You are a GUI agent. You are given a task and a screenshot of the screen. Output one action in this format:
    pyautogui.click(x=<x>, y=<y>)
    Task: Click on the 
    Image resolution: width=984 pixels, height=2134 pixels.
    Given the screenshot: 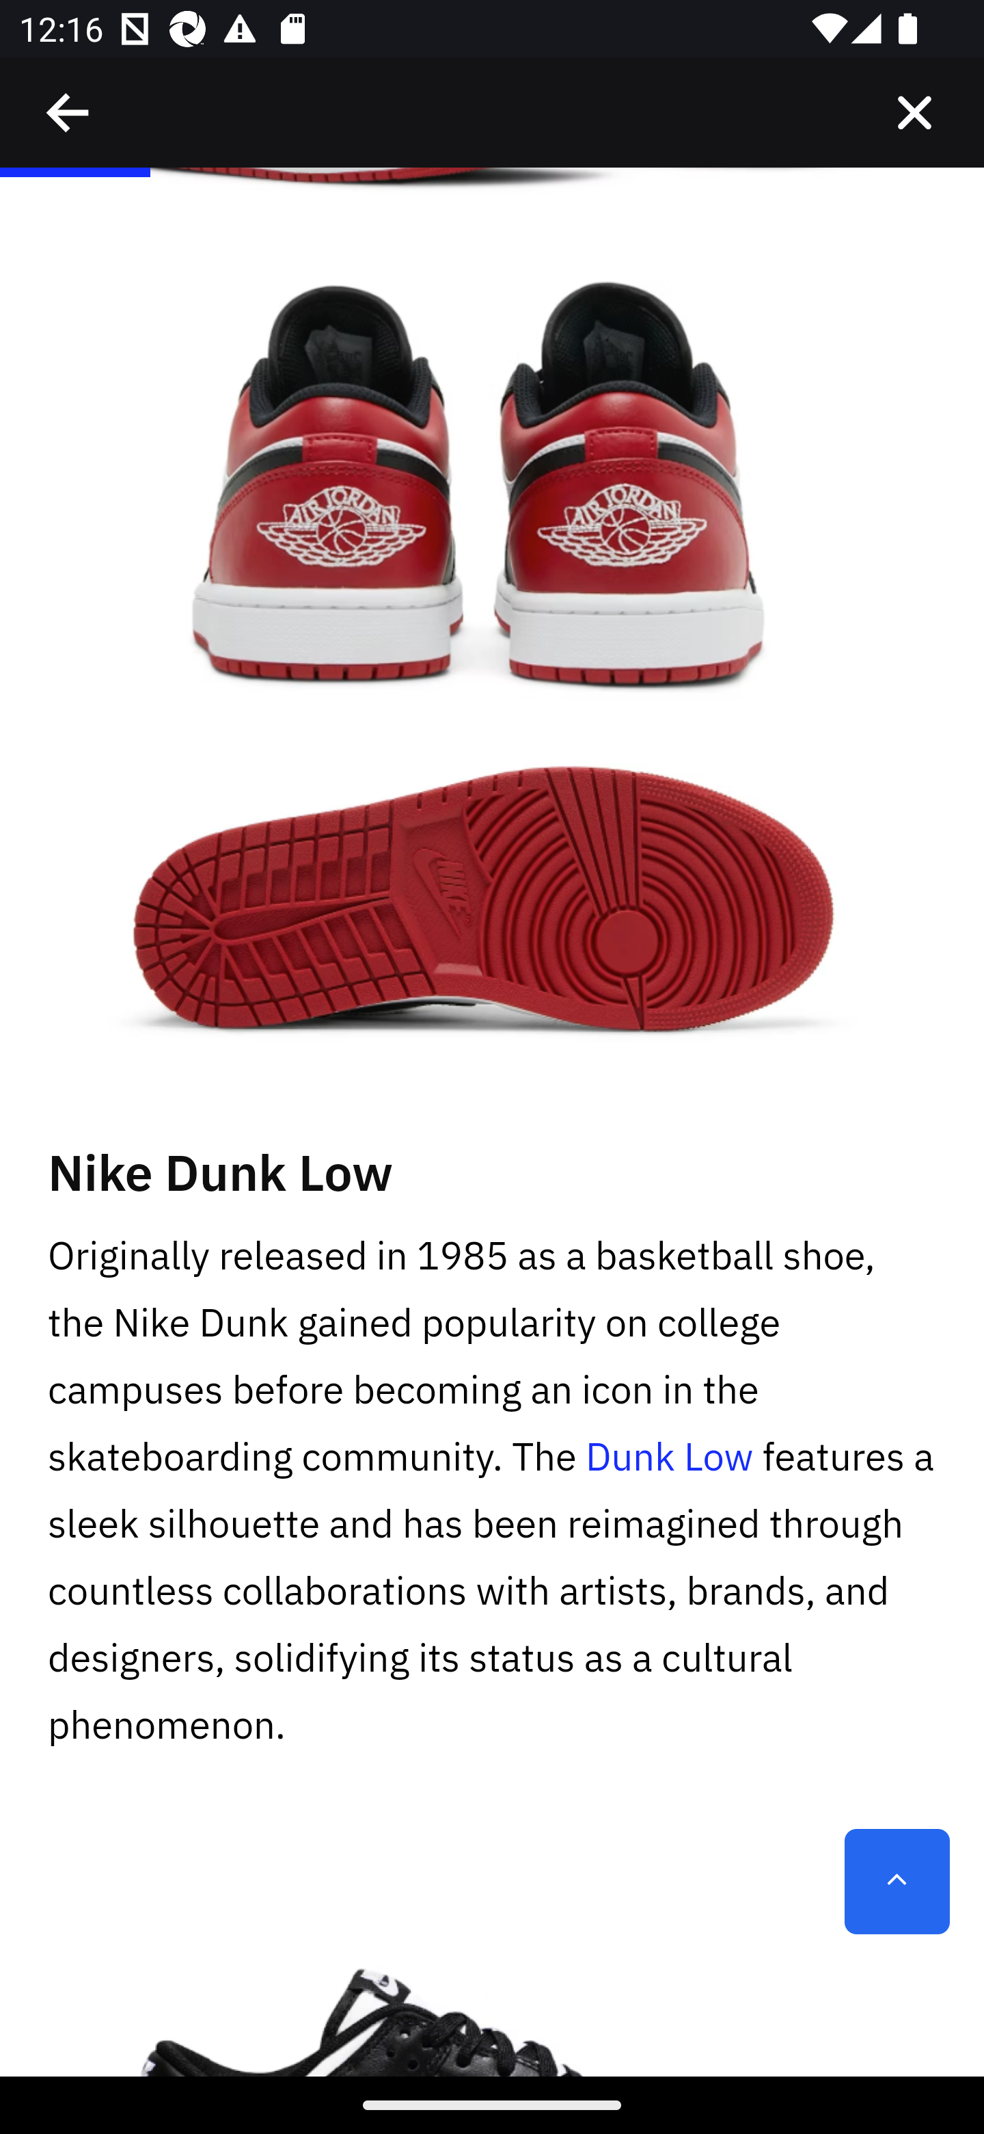 What is the action you would take?
    pyautogui.click(x=914, y=113)
    